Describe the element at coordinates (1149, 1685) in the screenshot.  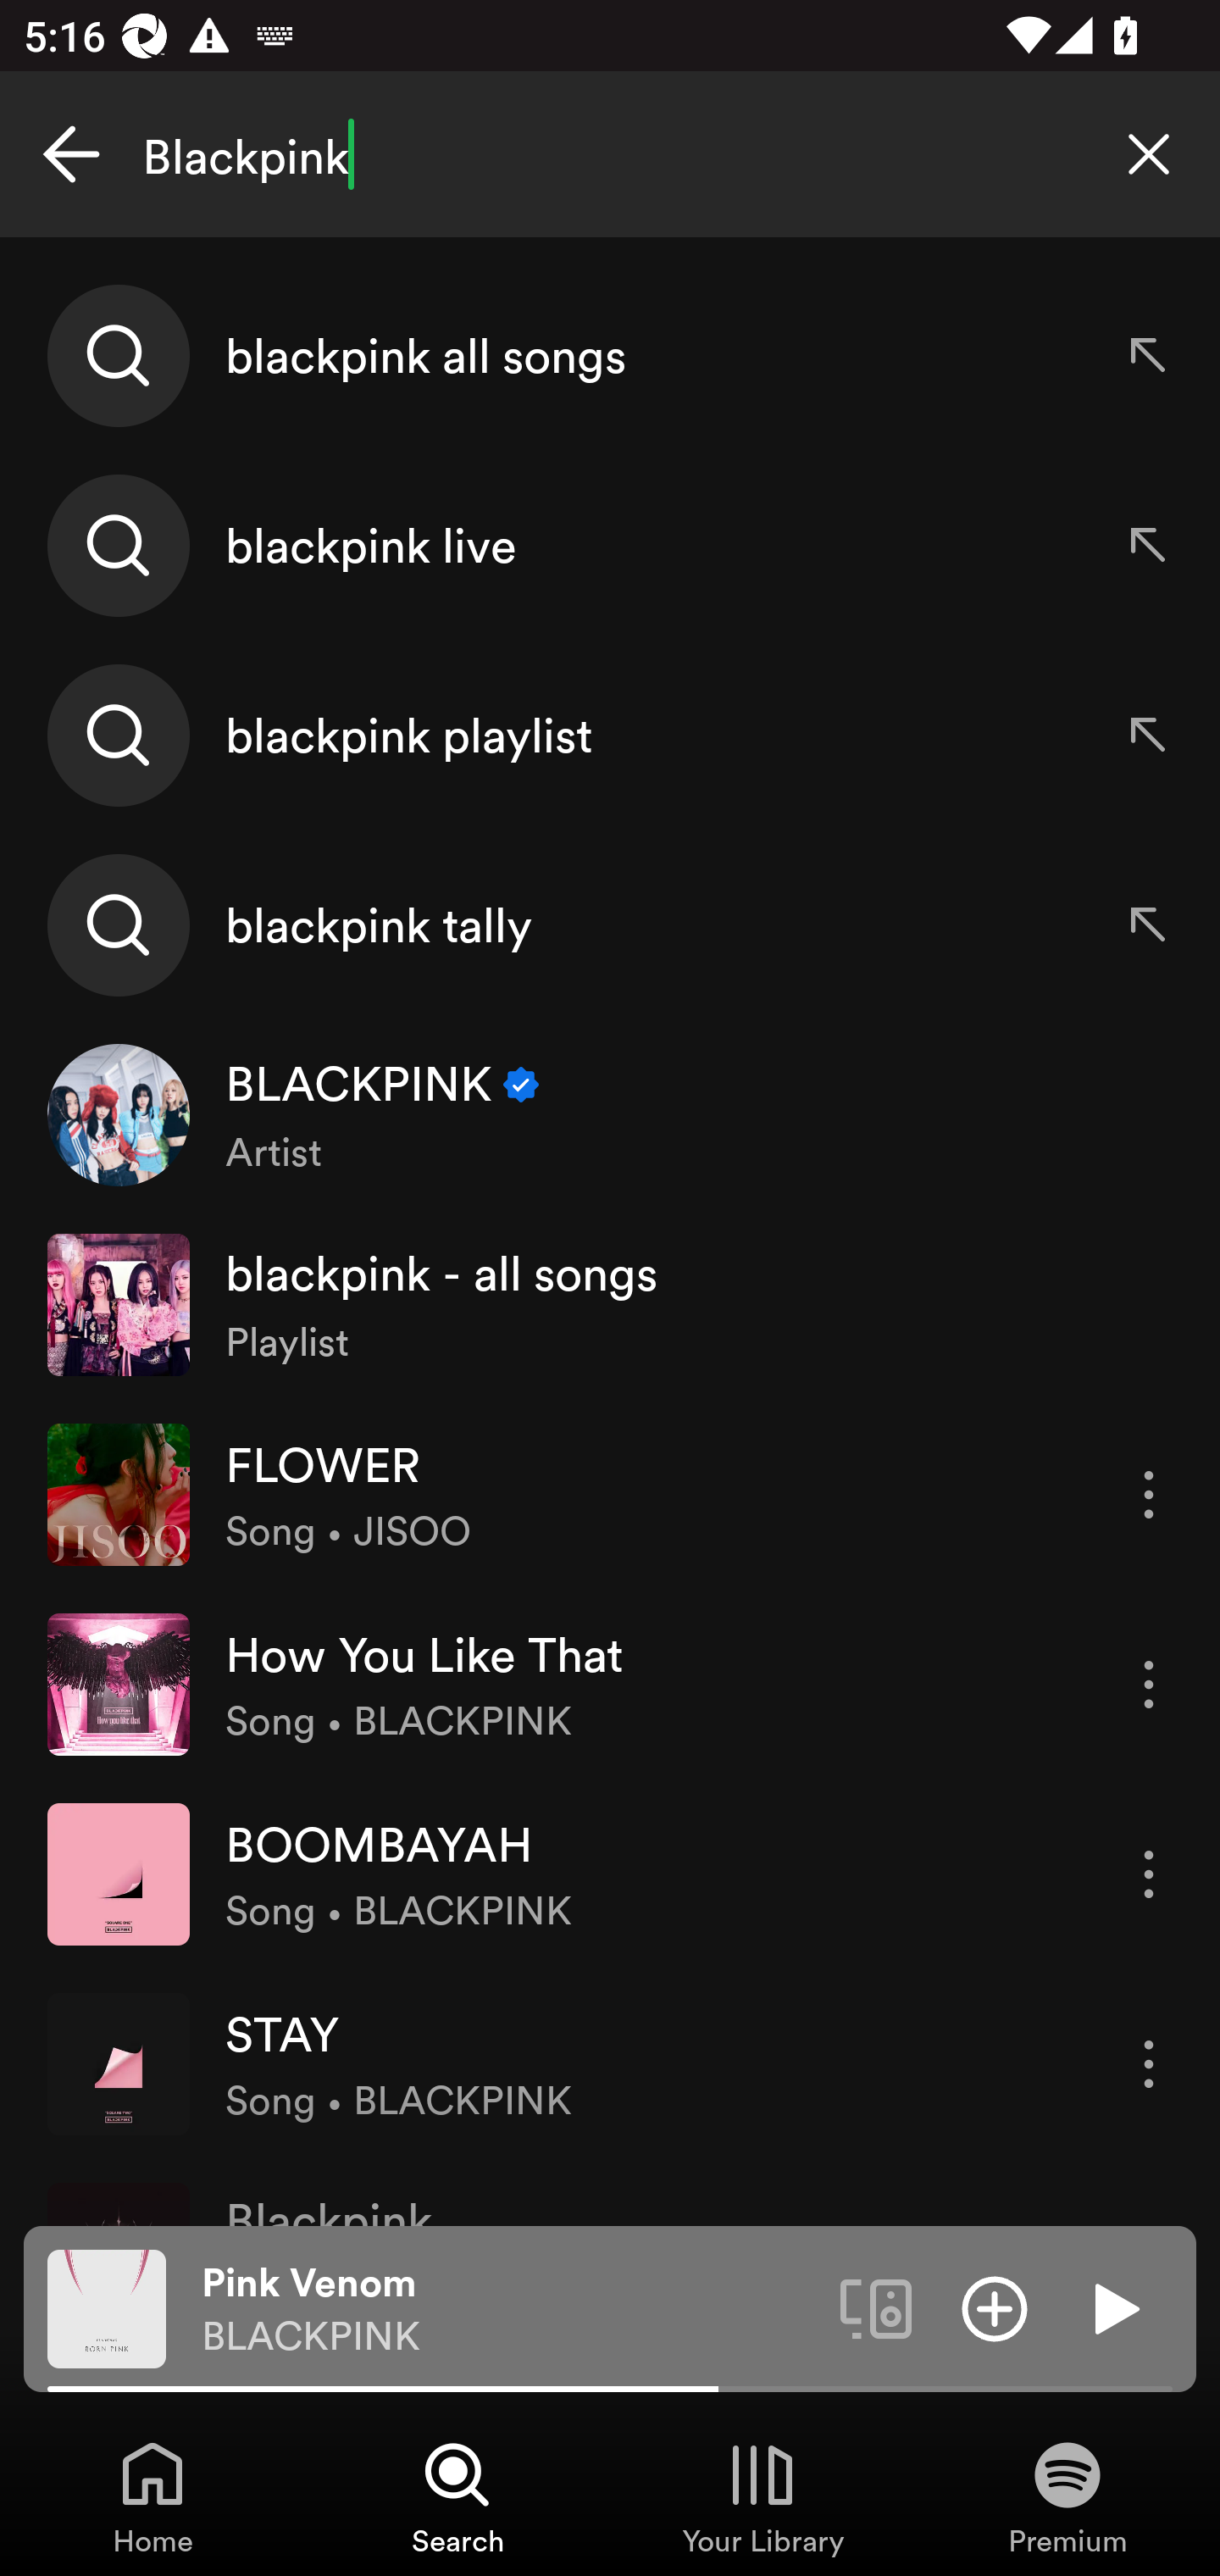
I see `More options for song How You Like That` at that location.